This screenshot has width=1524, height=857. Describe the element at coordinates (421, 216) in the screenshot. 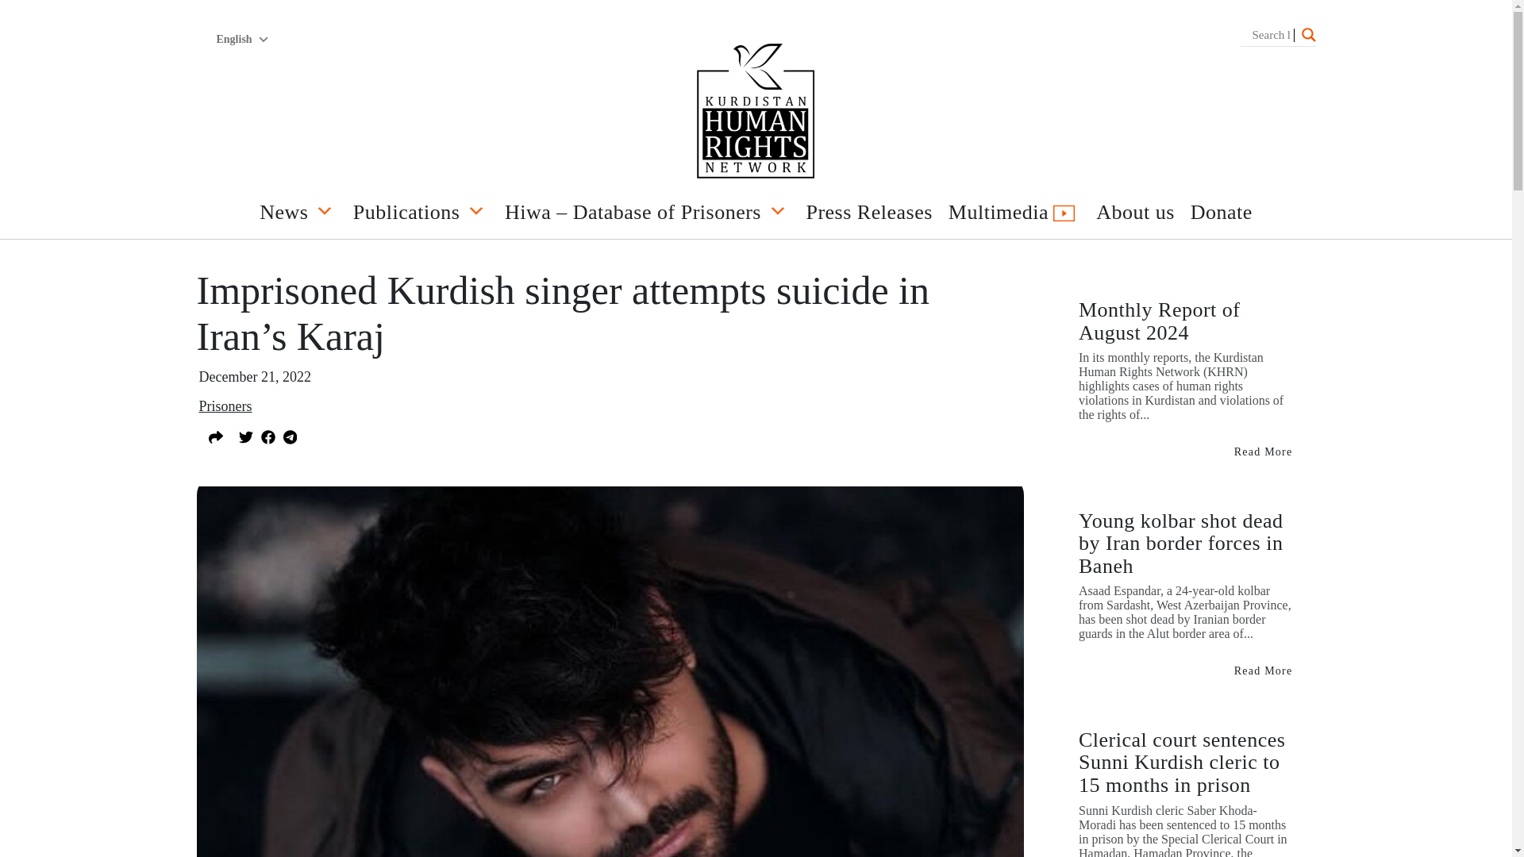

I see `Publications` at that location.